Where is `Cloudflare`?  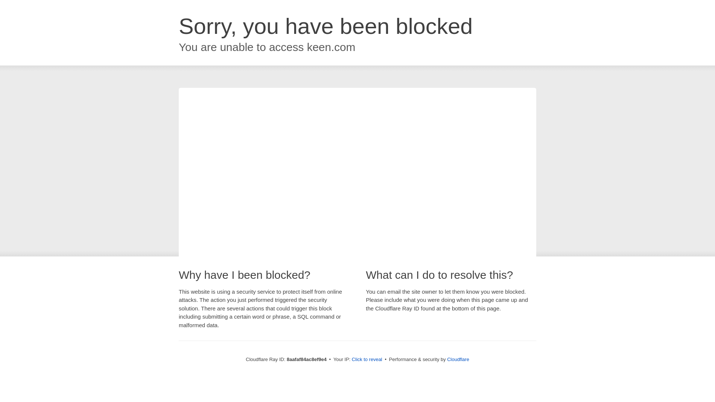
Cloudflare is located at coordinates (458, 359).